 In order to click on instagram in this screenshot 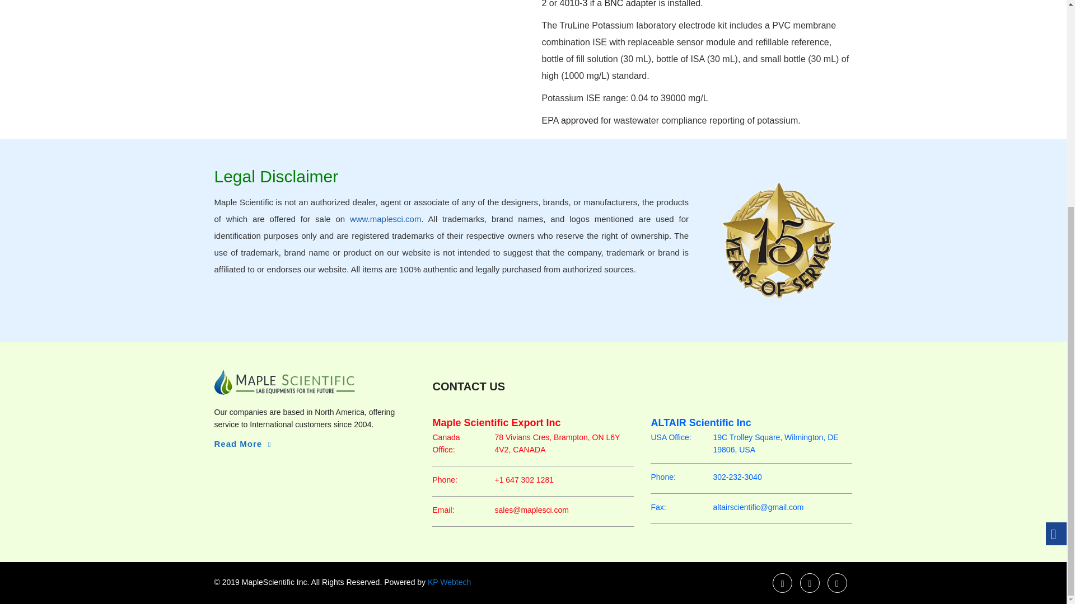, I will do `click(837, 583)`.